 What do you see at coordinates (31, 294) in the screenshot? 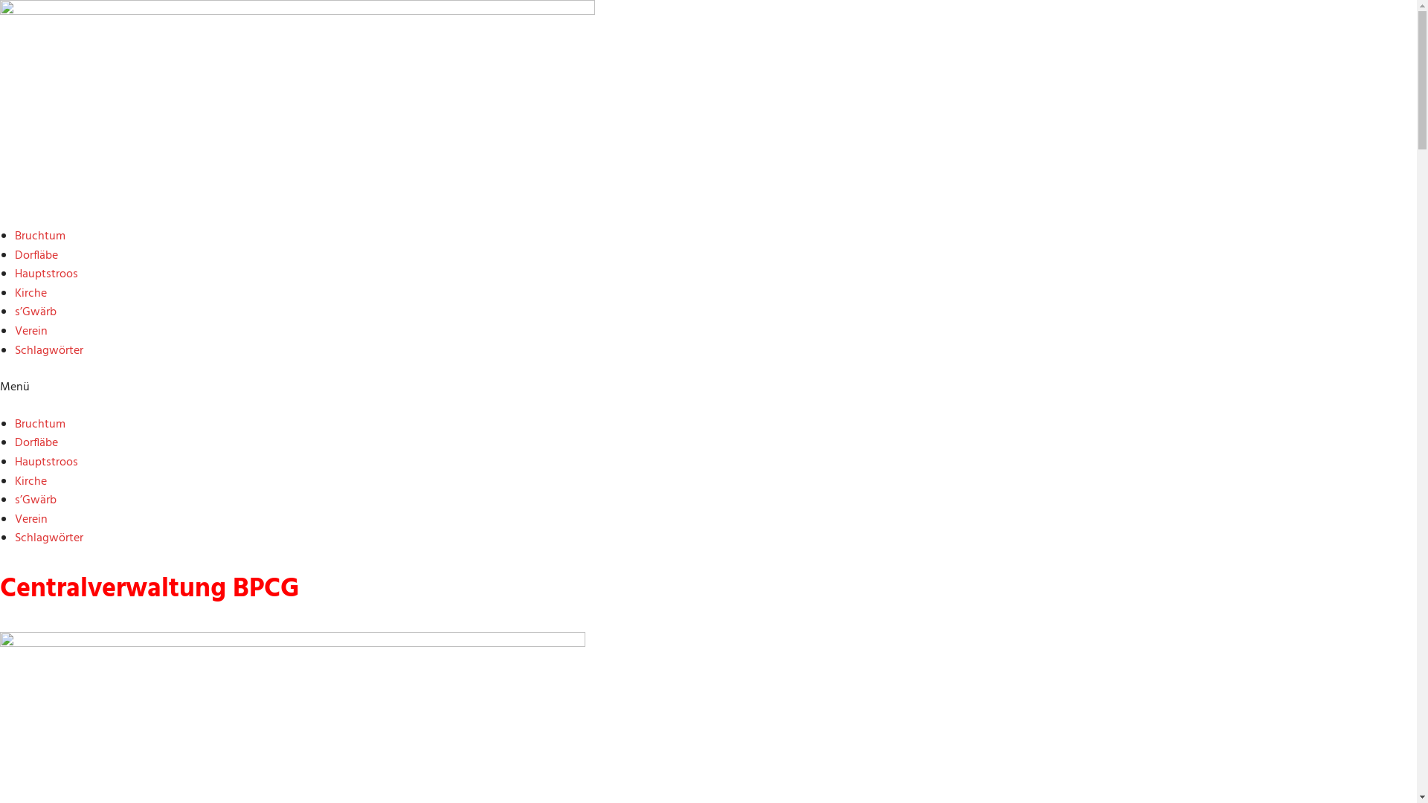
I see `Kirche` at bounding box center [31, 294].